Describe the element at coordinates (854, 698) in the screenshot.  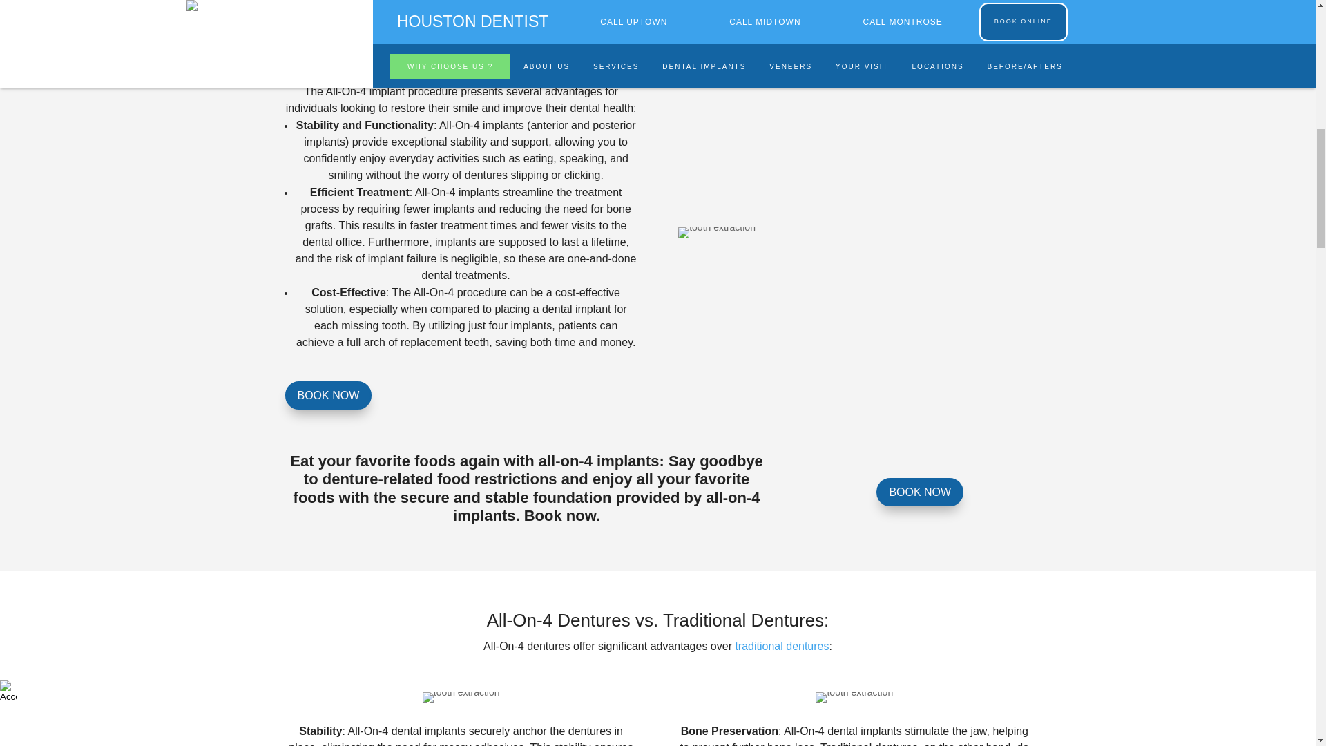
I see `all in four dental implants` at that location.